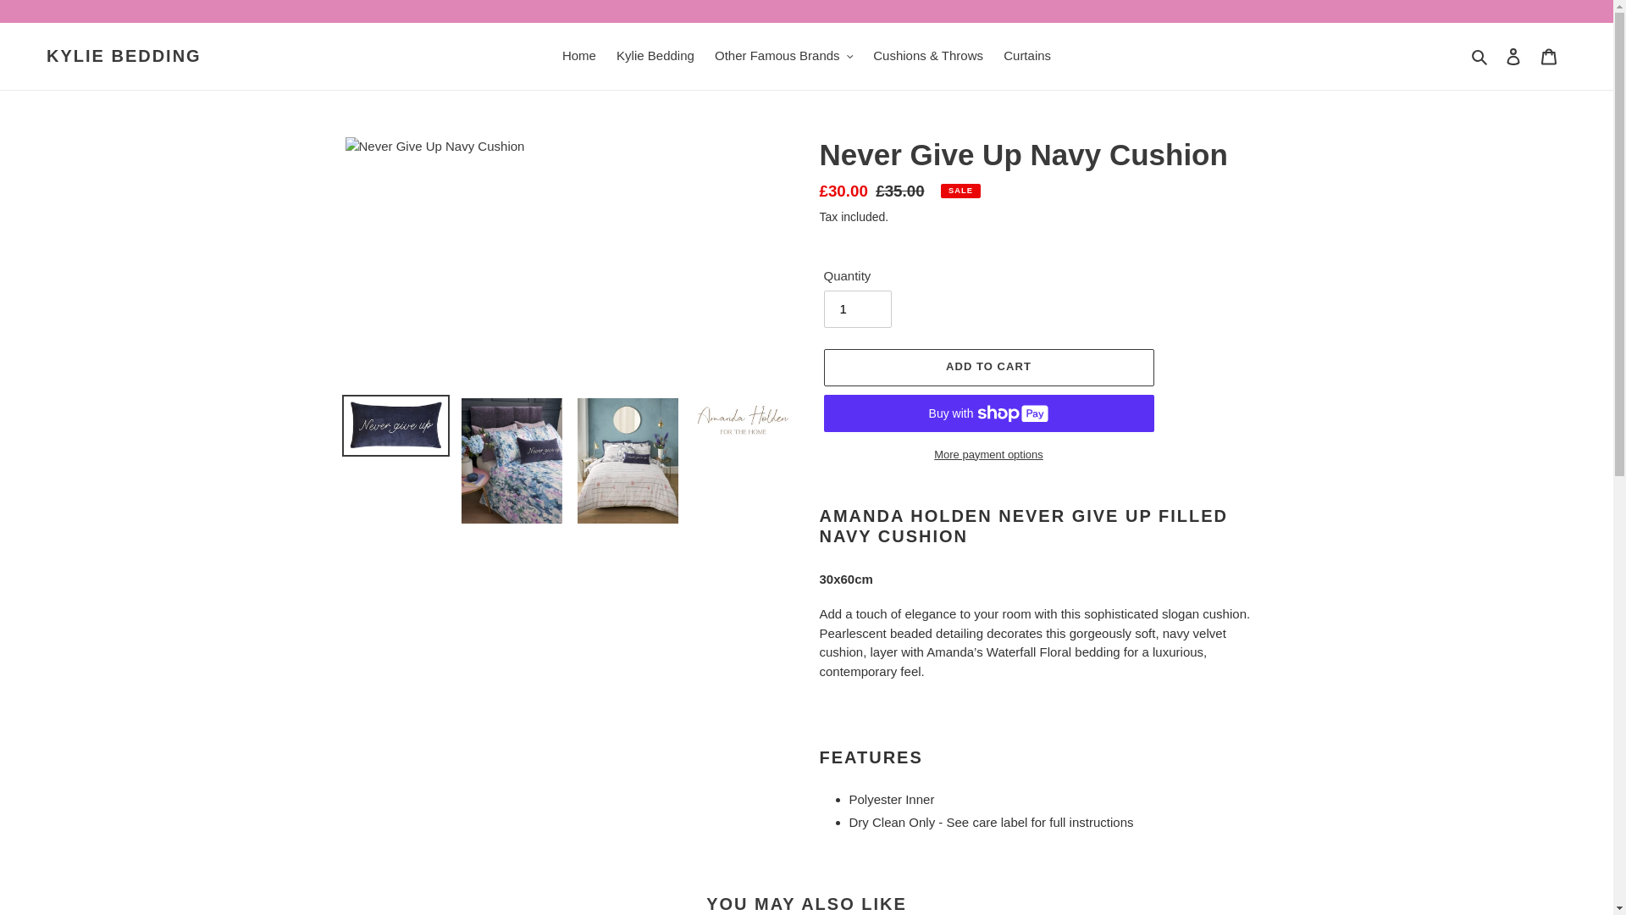 The width and height of the screenshot is (1626, 915). What do you see at coordinates (987, 454) in the screenshot?
I see `More payment options` at bounding box center [987, 454].